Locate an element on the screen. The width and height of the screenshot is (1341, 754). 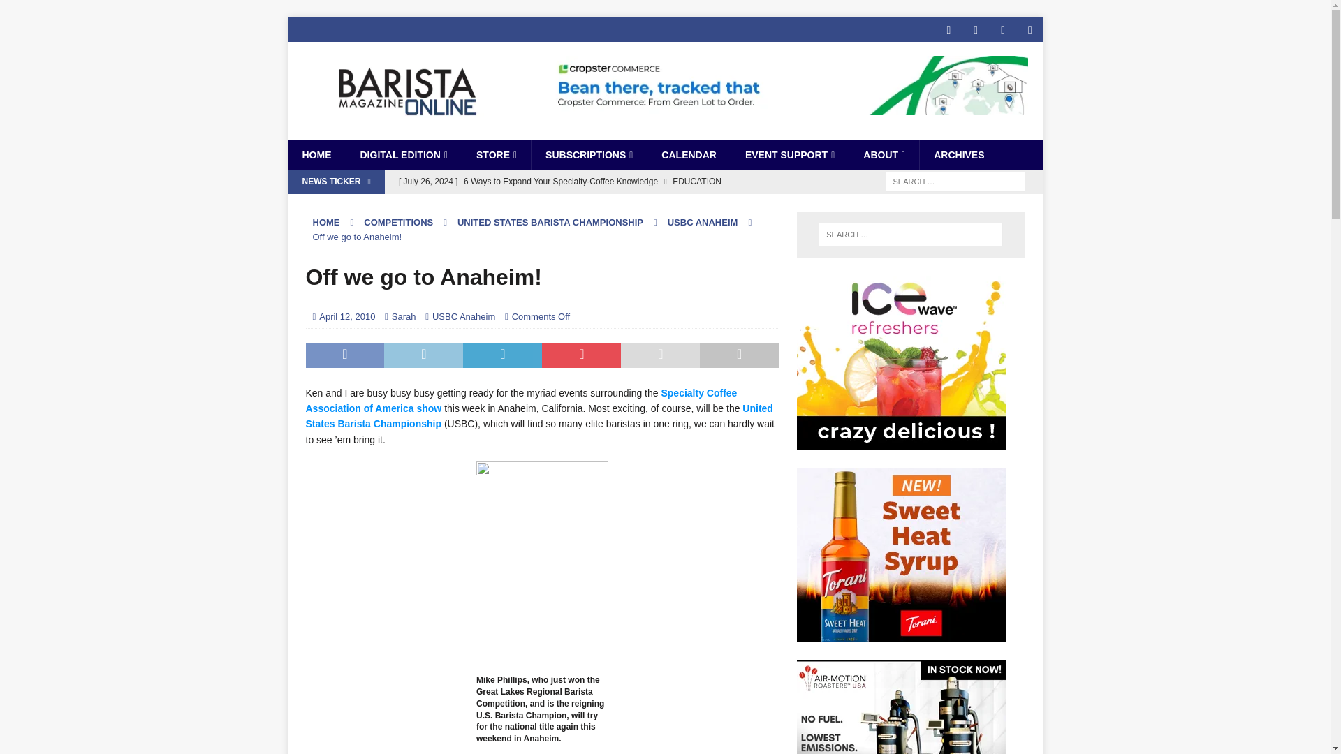
DIGITAL EDITION is located at coordinates (402, 155).